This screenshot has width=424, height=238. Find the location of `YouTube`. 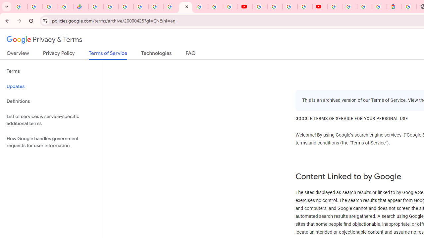

YouTube is located at coordinates (245, 7).